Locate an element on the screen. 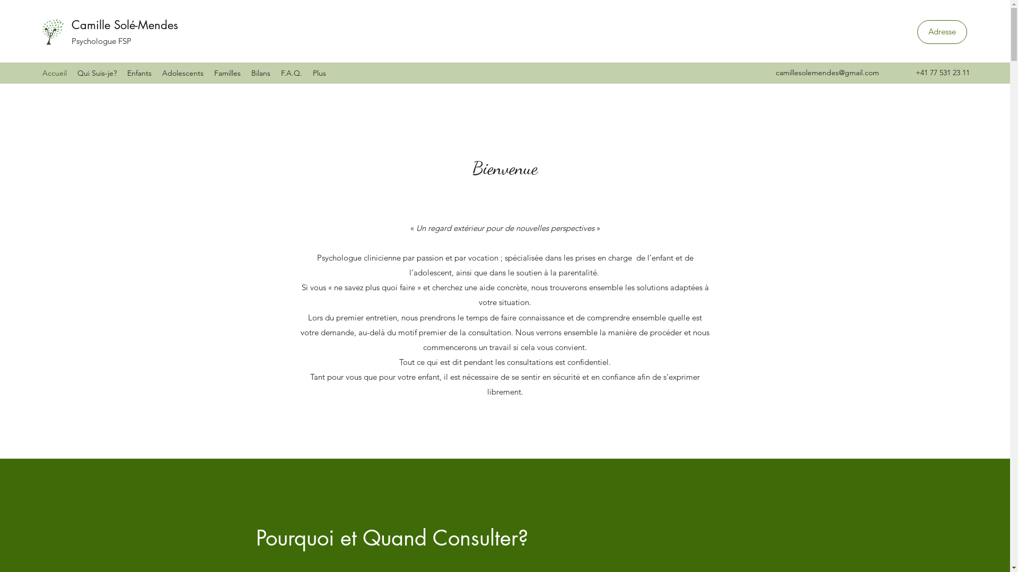 The width and height of the screenshot is (1018, 572). Adresse is located at coordinates (942, 32).